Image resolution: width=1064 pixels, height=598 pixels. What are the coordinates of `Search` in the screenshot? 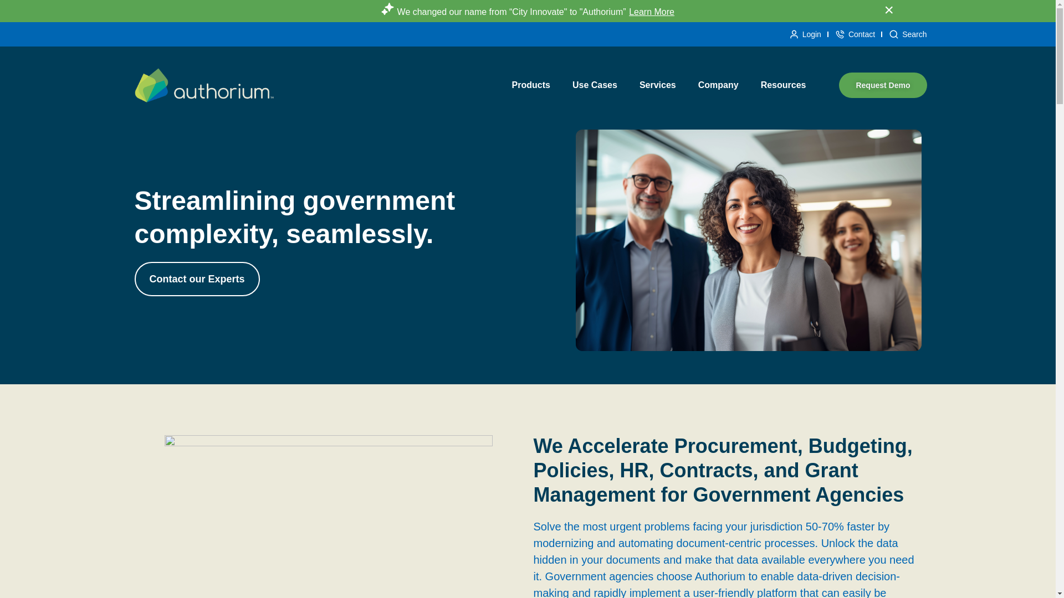 It's located at (908, 34).